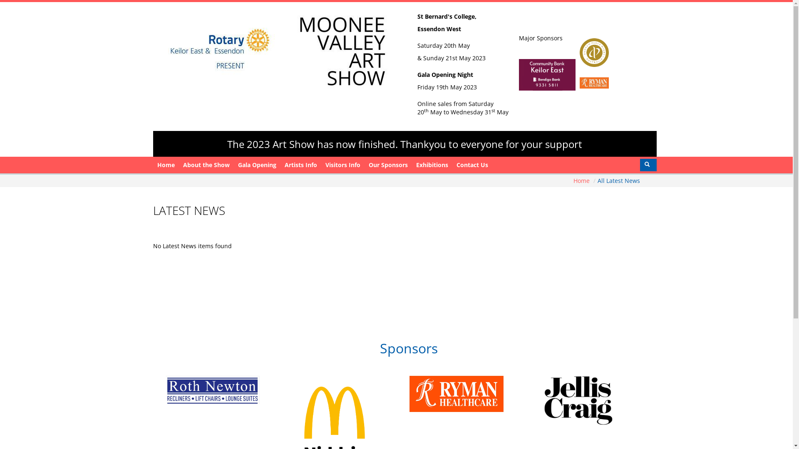 The image size is (799, 449). Describe the element at coordinates (301, 165) in the screenshot. I see `Artists Info` at that location.